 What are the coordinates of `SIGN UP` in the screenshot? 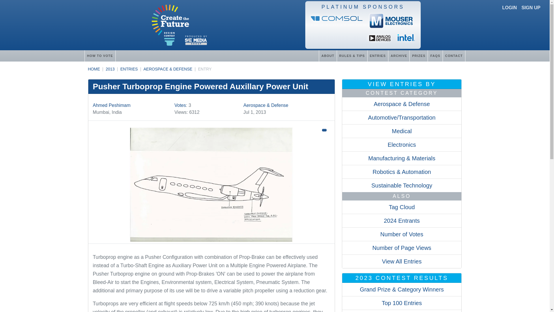 It's located at (531, 8).